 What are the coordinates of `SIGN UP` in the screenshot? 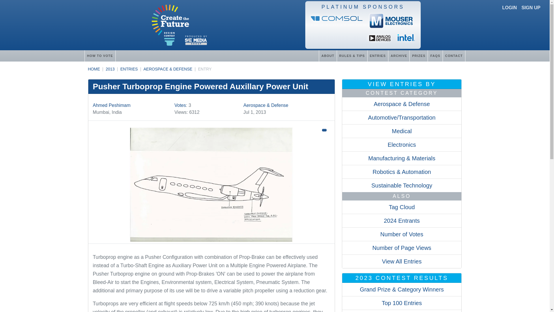 It's located at (531, 8).